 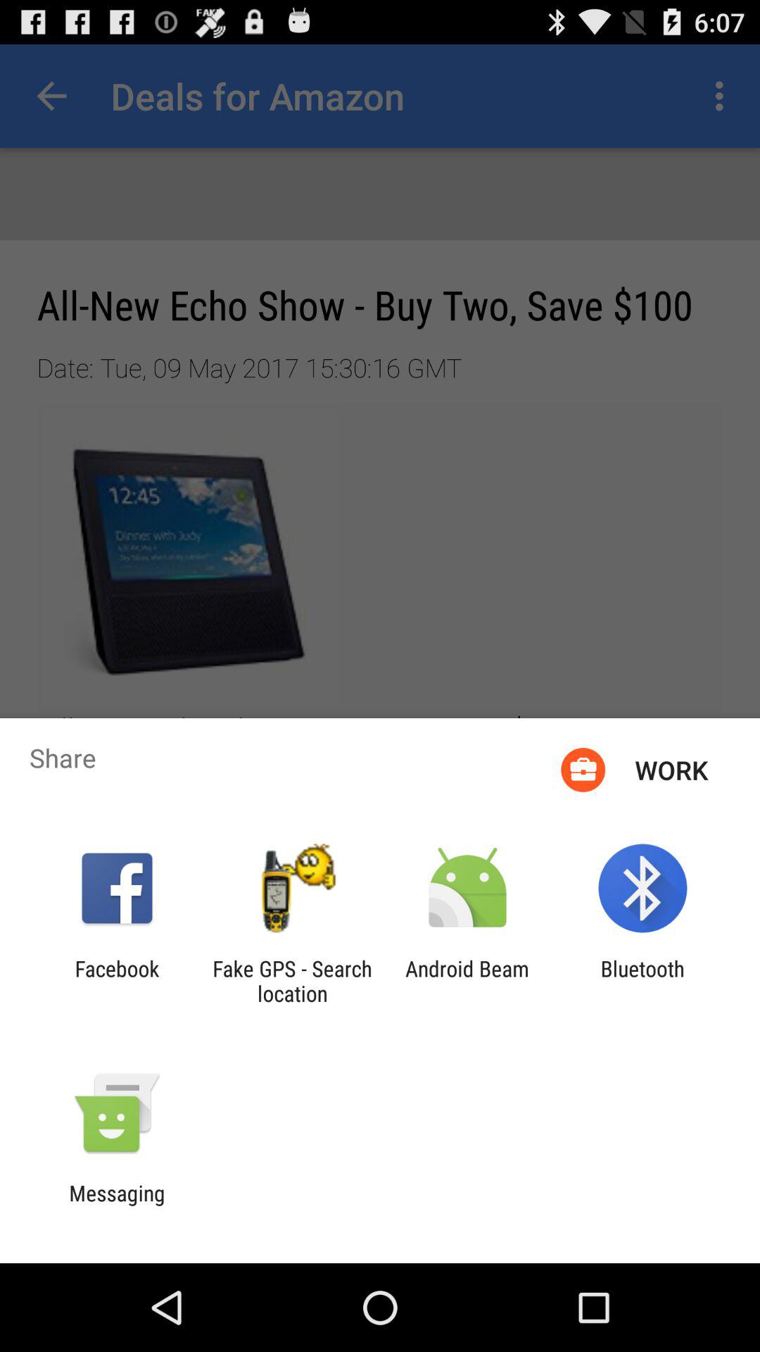 What do you see at coordinates (117, 1206) in the screenshot?
I see `swipe until messaging item` at bounding box center [117, 1206].